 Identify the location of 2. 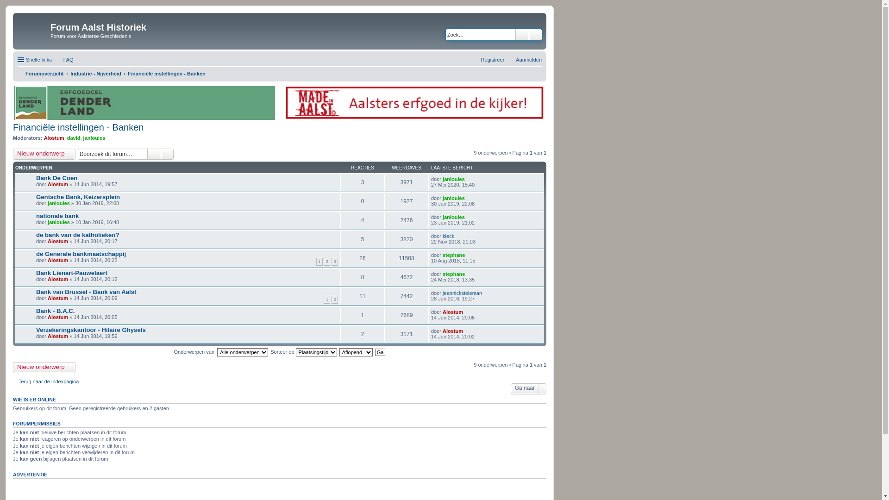
(327, 262).